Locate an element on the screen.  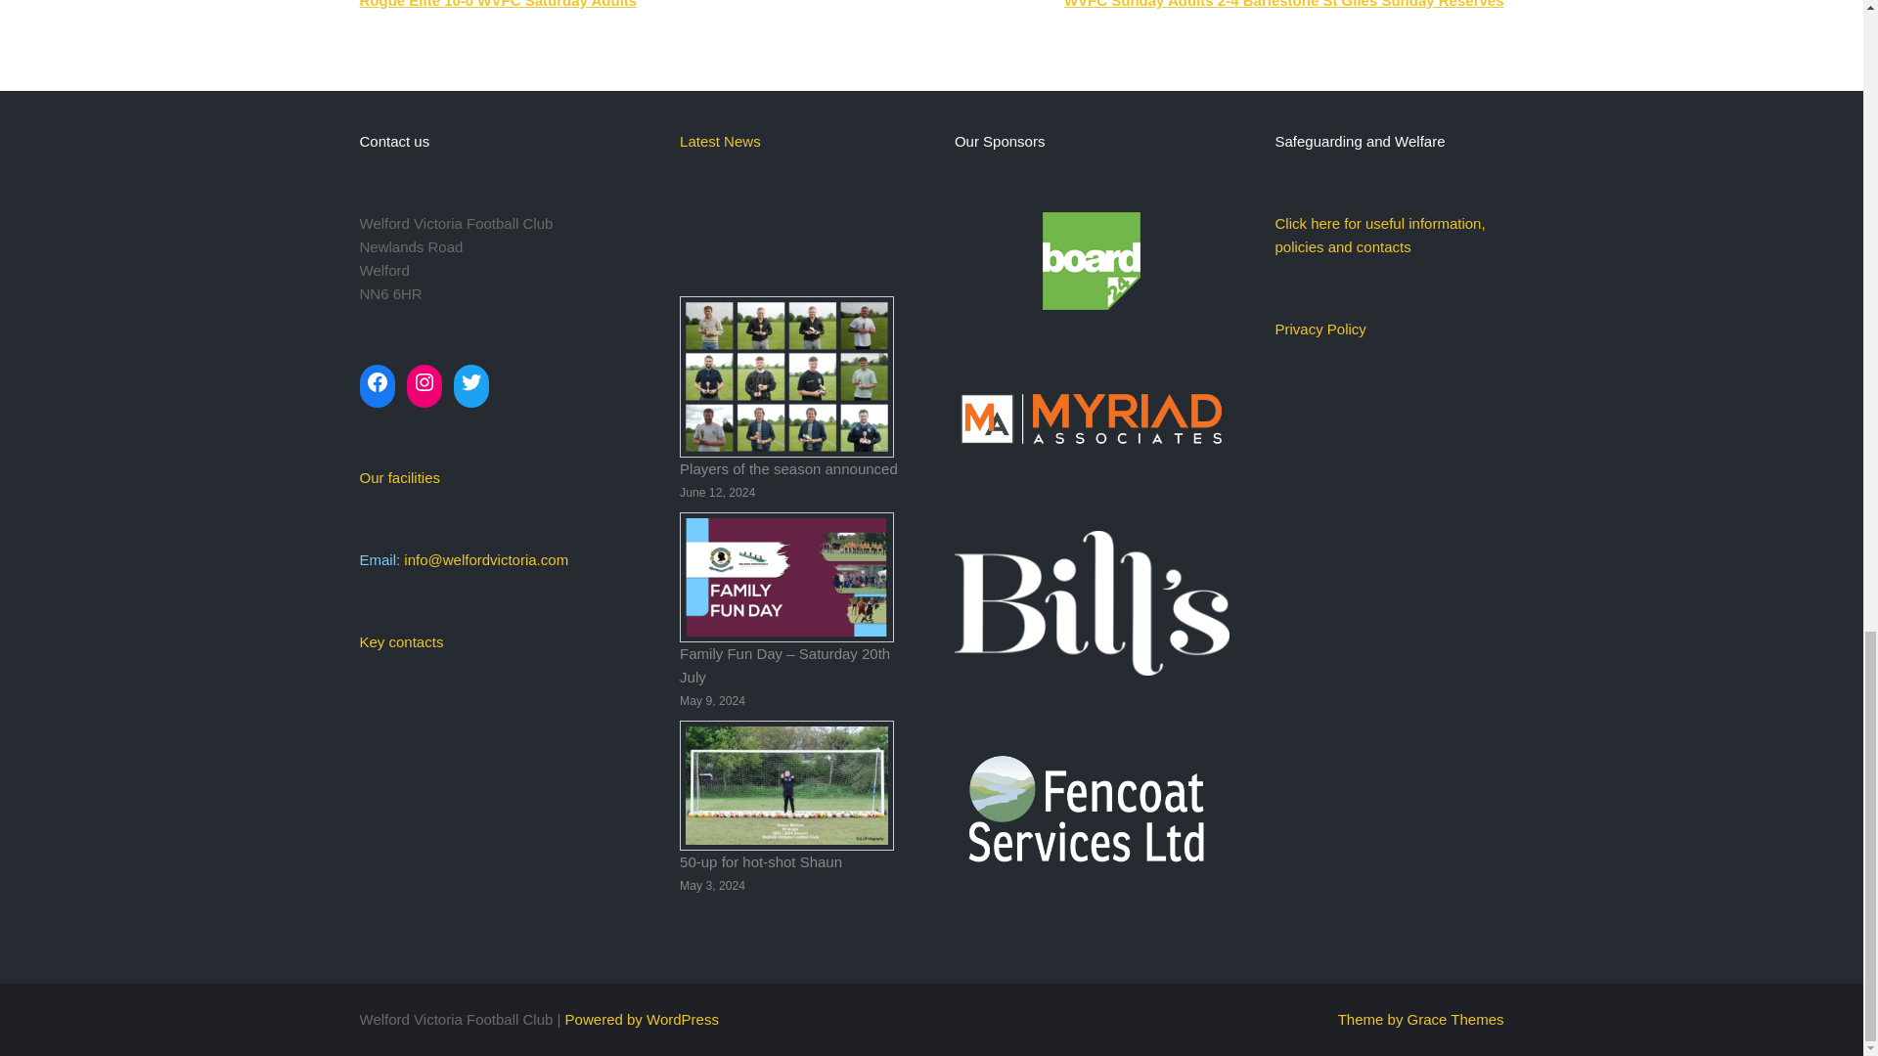
Instagram is located at coordinates (425, 381).